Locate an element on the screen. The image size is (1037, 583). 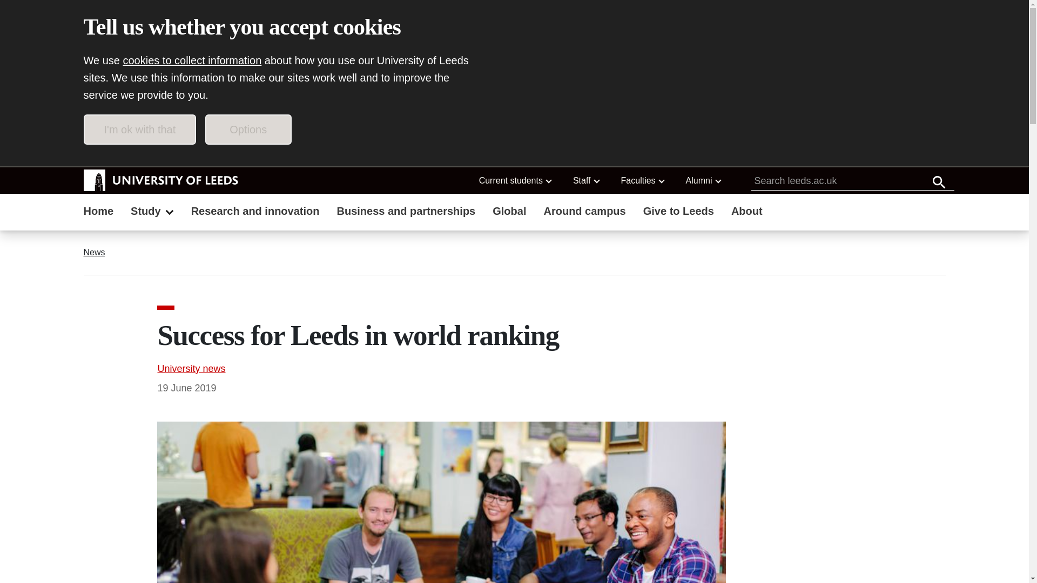
Research and innovation is located at coordinates (255, 212).